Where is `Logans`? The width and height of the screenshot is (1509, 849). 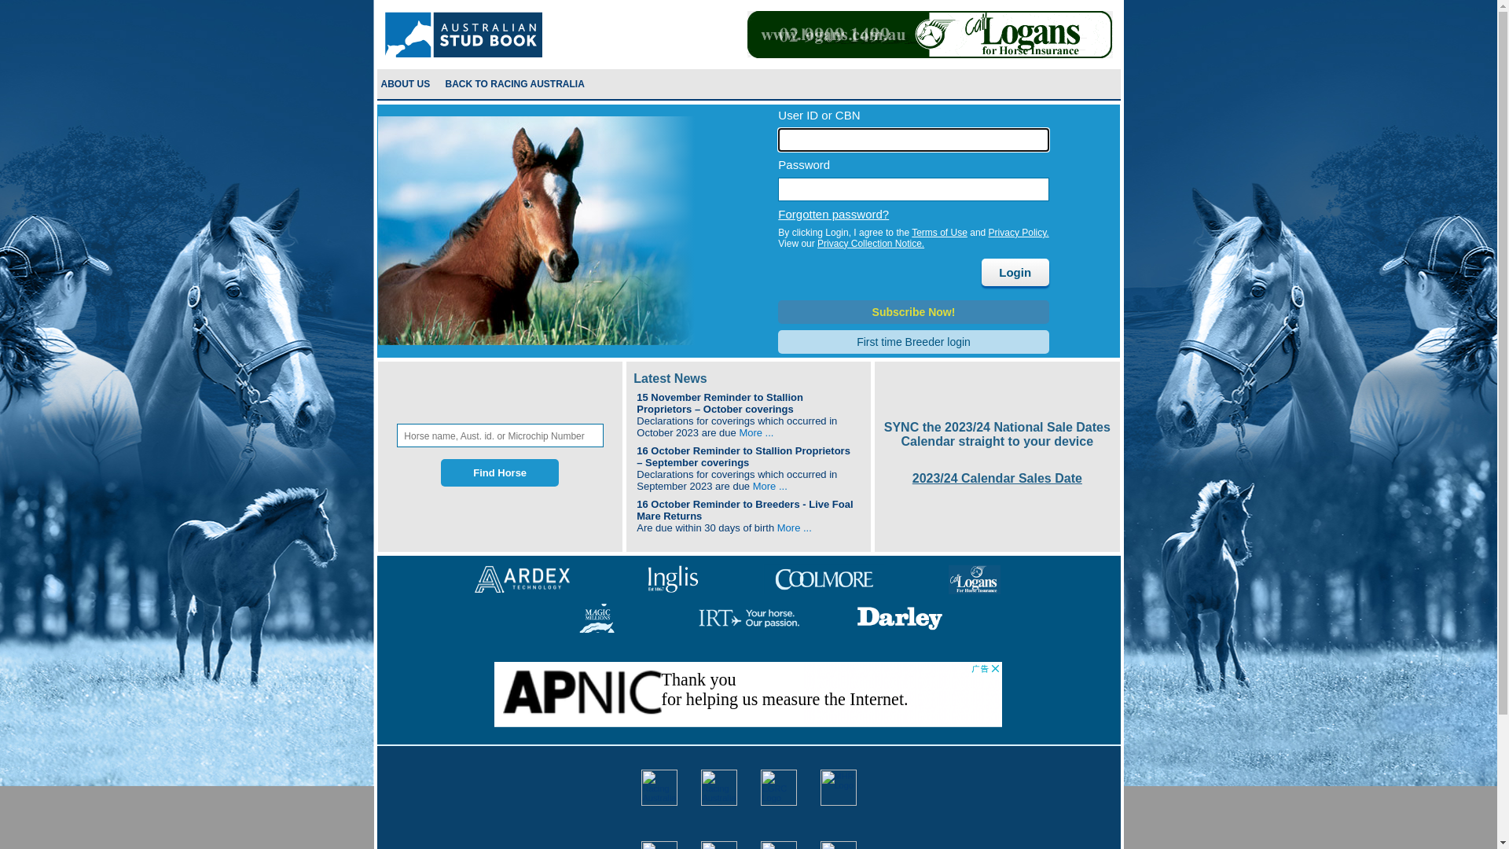 Logans is located at coordinates (975, 579).